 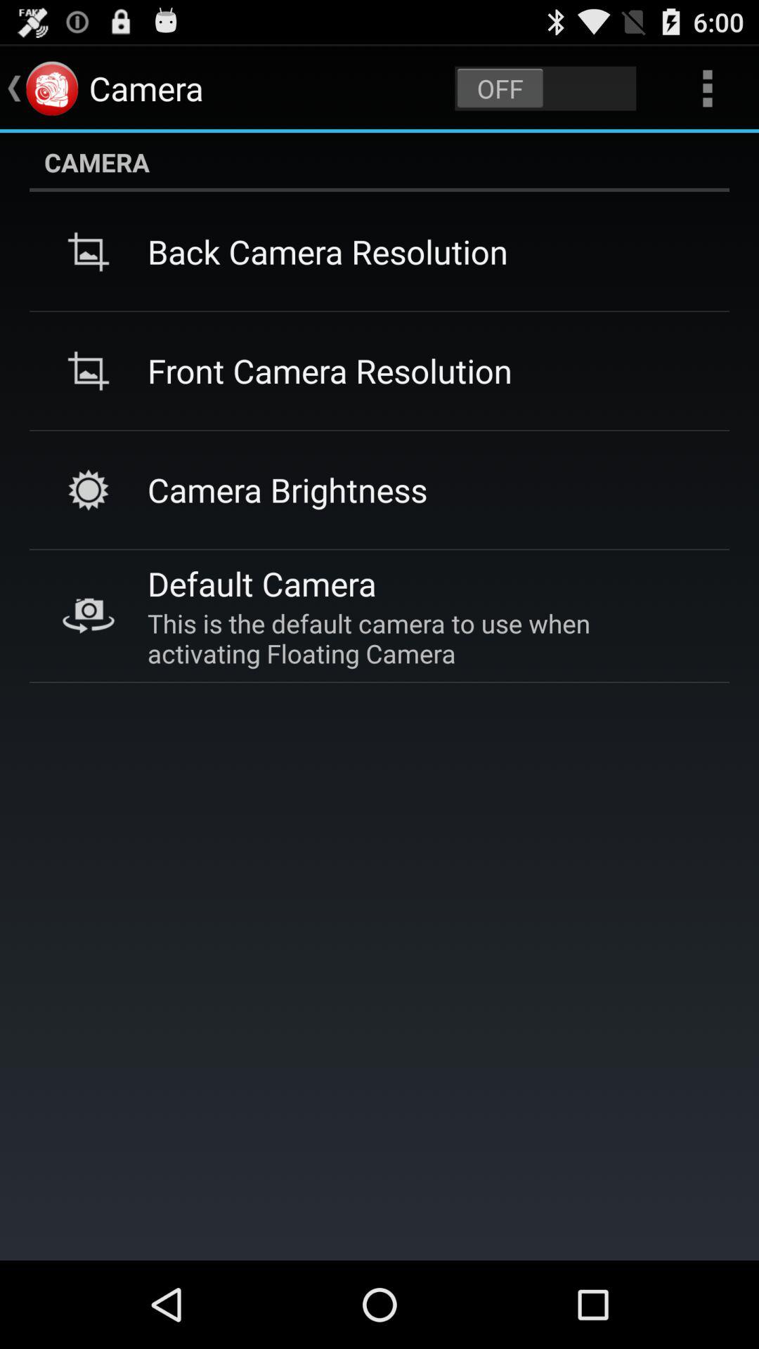 What do you see at coordinates (89, 616) in the screenshot?
I see `icon before default camera text` at bounding box center [89, 616].